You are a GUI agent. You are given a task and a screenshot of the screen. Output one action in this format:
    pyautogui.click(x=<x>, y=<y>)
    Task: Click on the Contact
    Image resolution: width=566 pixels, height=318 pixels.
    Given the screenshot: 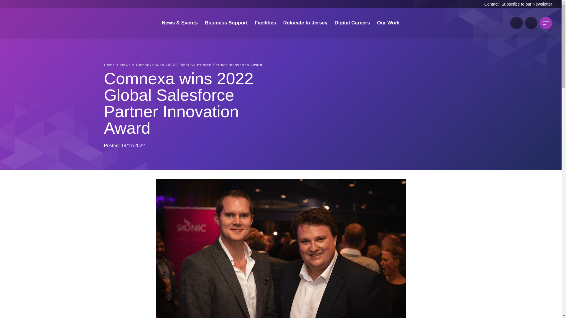 What is the action you would take?
    pyautogui.click(x=491, y=4)
    